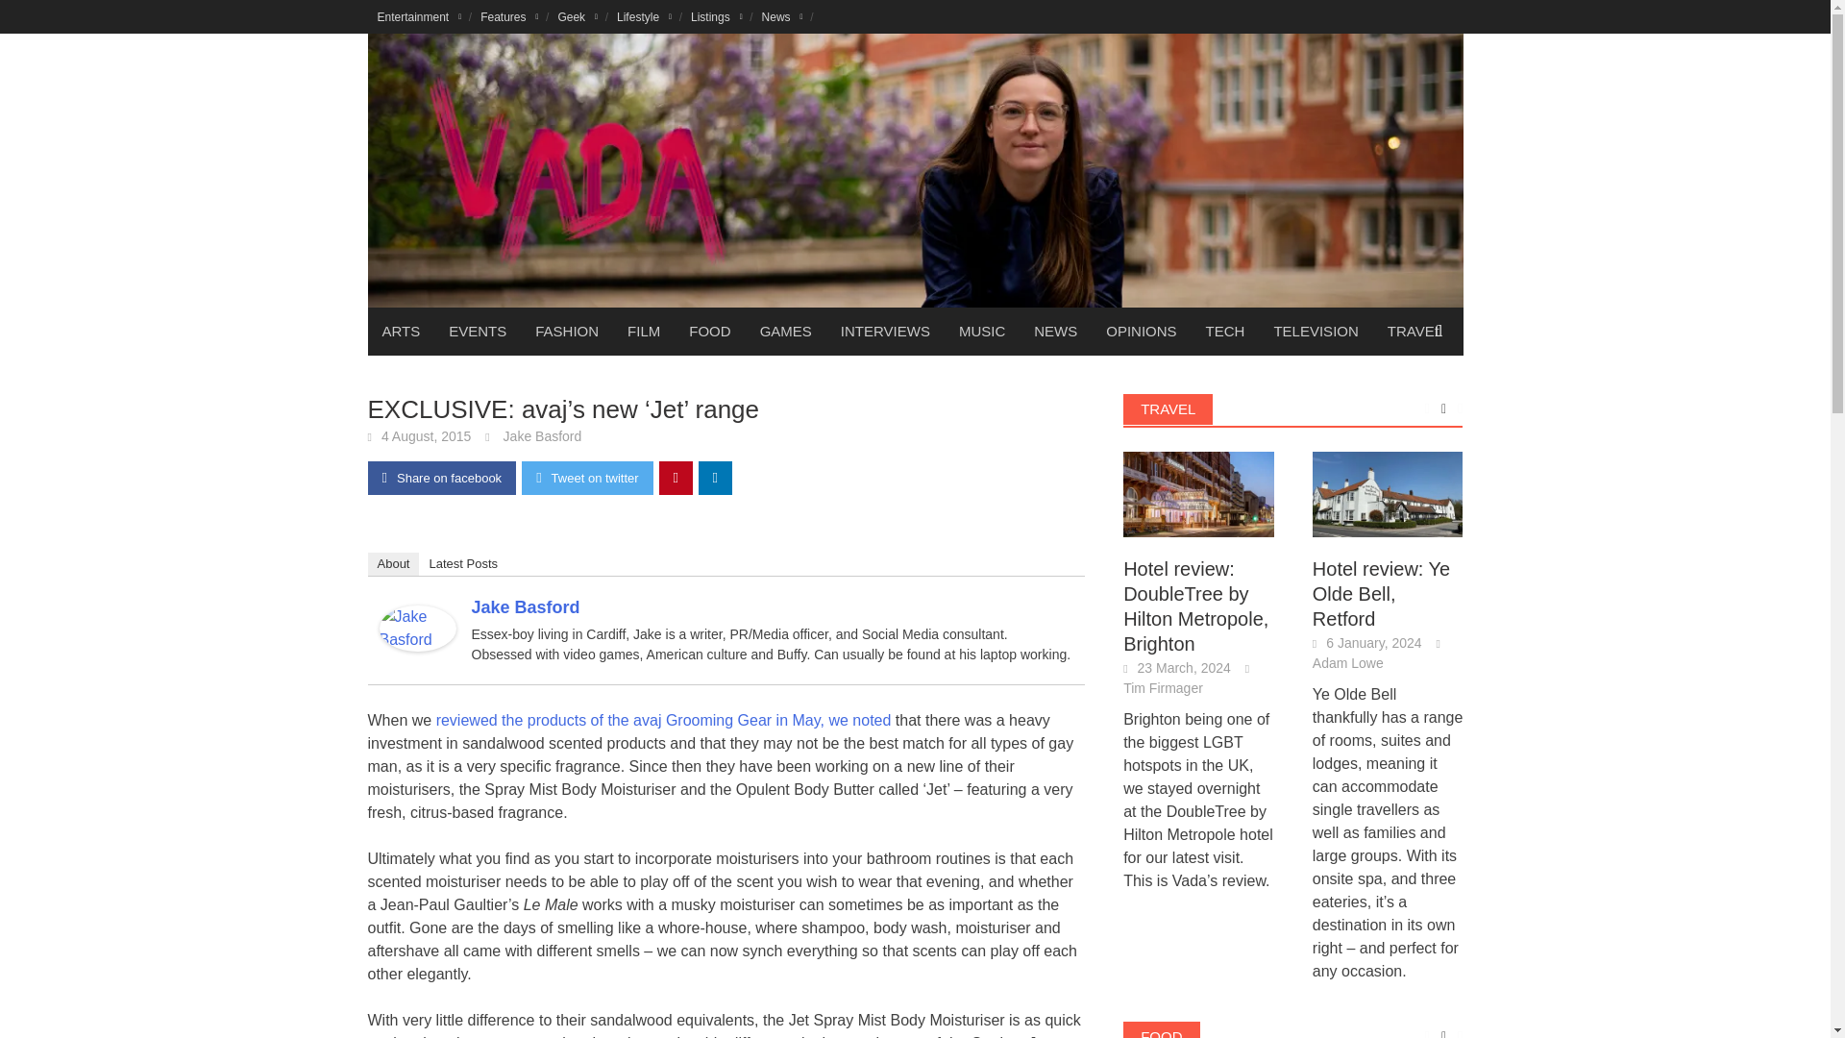 Image resolution: width=1845 pixels, height=1038 pixels. I want to click on Hotel review: Ye Olde Bell, Retford, so click(1388, 493).